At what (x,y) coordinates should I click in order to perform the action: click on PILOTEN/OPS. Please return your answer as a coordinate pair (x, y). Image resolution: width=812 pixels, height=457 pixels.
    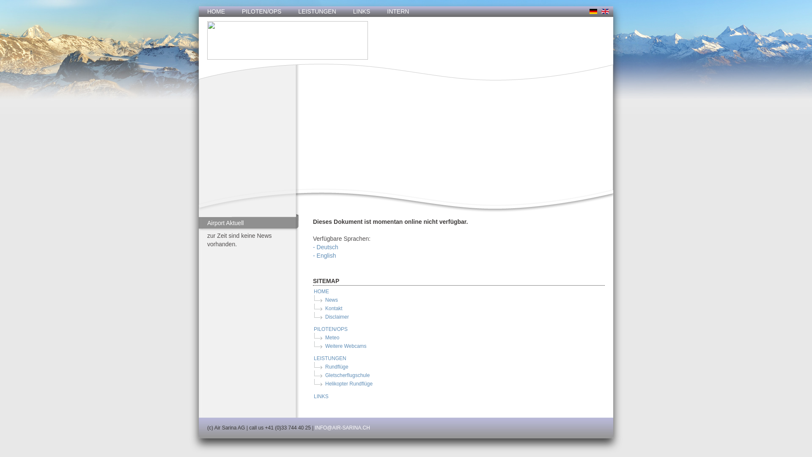
    Looking at the image, I should click on (261, 12).